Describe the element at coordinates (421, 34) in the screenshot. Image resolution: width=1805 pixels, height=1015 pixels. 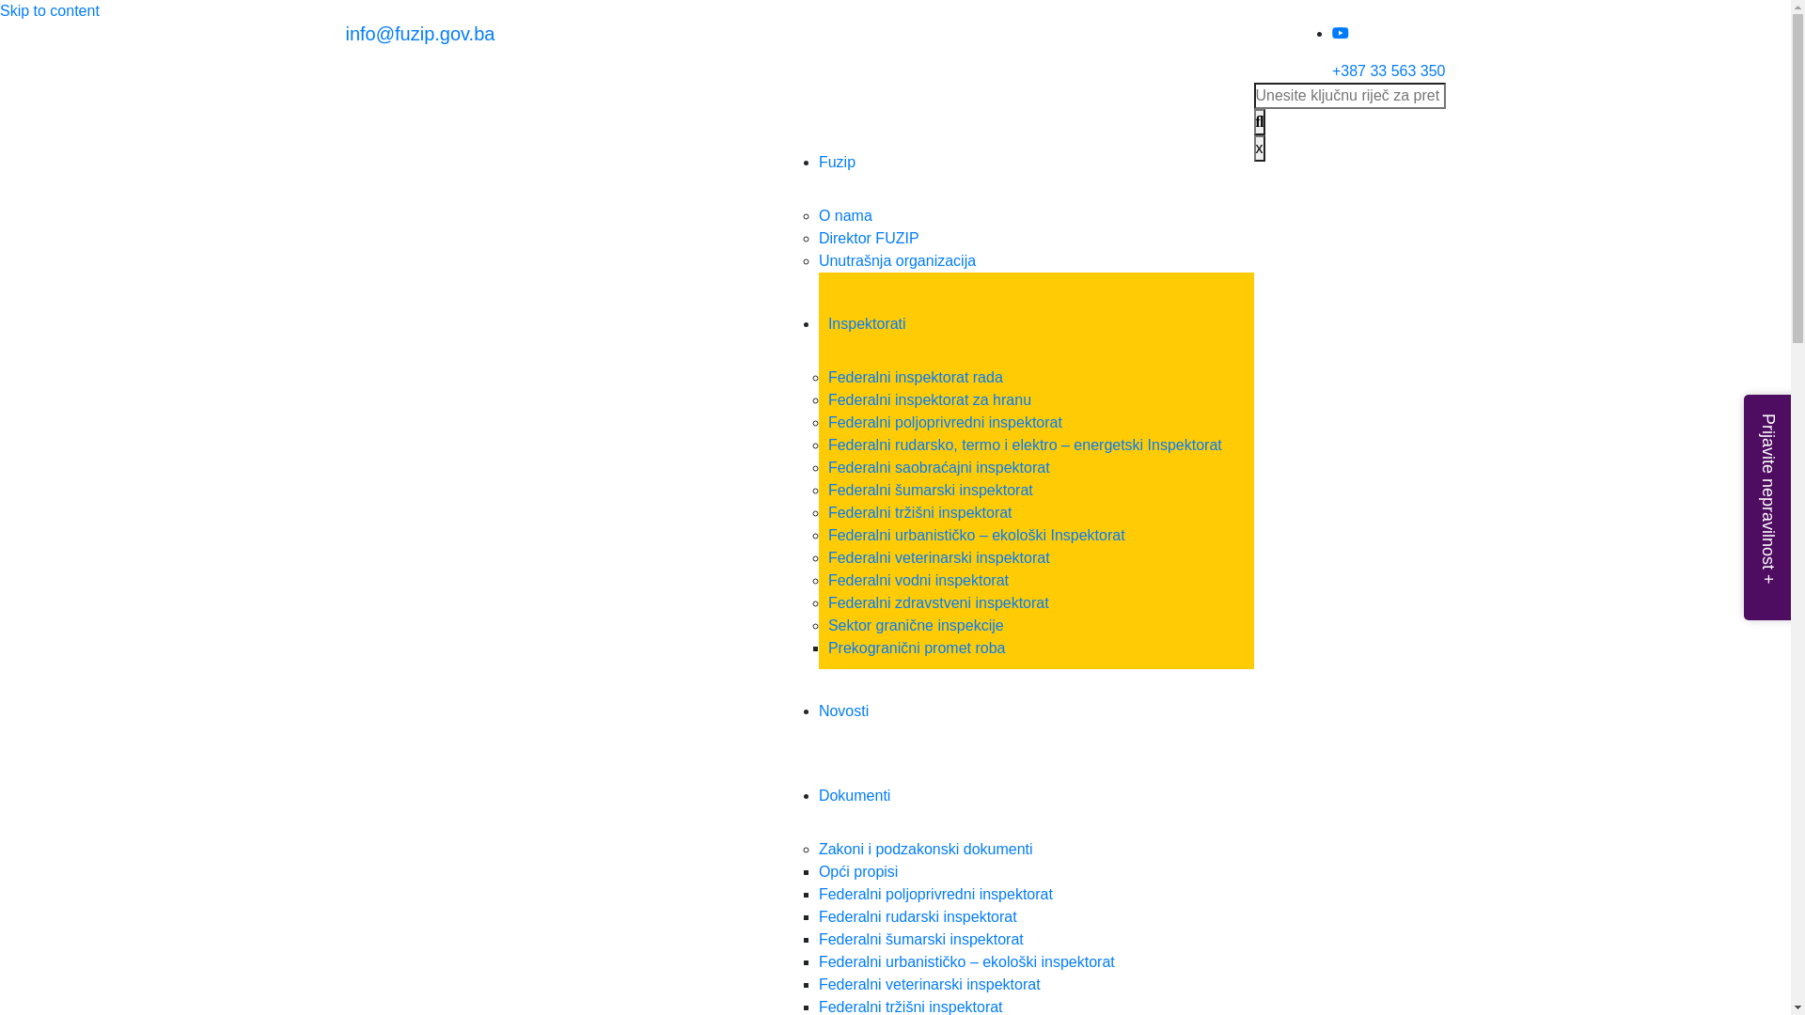
I see `info@fuzip.gov.ba` at that location.